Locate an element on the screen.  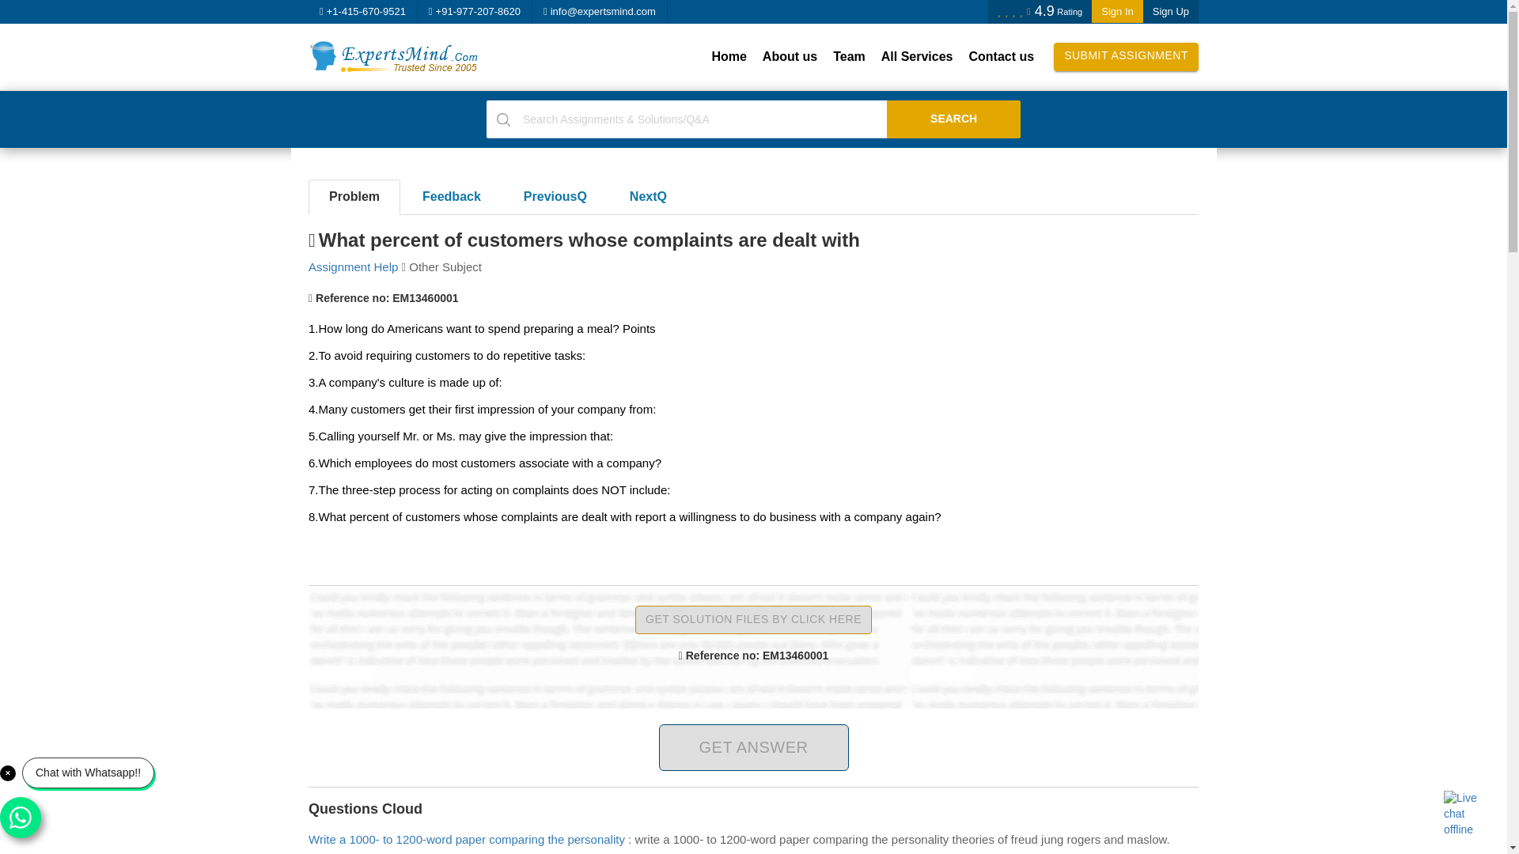
All Services is located at coordinates (918, 57).